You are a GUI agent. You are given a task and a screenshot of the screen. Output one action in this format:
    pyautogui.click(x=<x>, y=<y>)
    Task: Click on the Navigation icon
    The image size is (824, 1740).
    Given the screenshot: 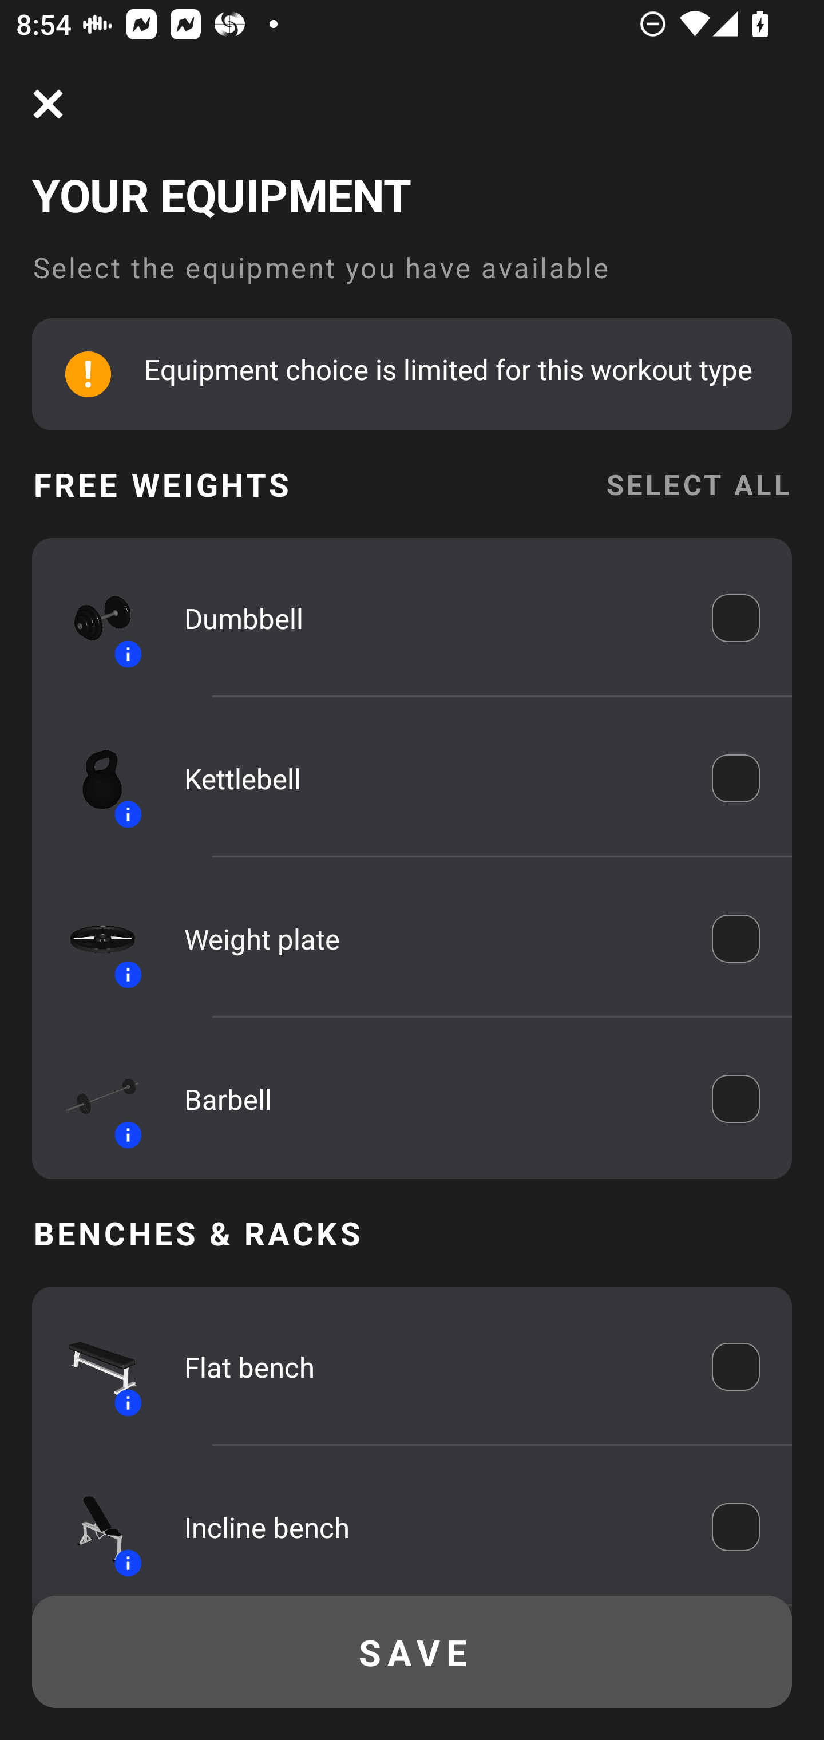 What is the action you would take?
    pyautogui.click(x=48, y=104)
    